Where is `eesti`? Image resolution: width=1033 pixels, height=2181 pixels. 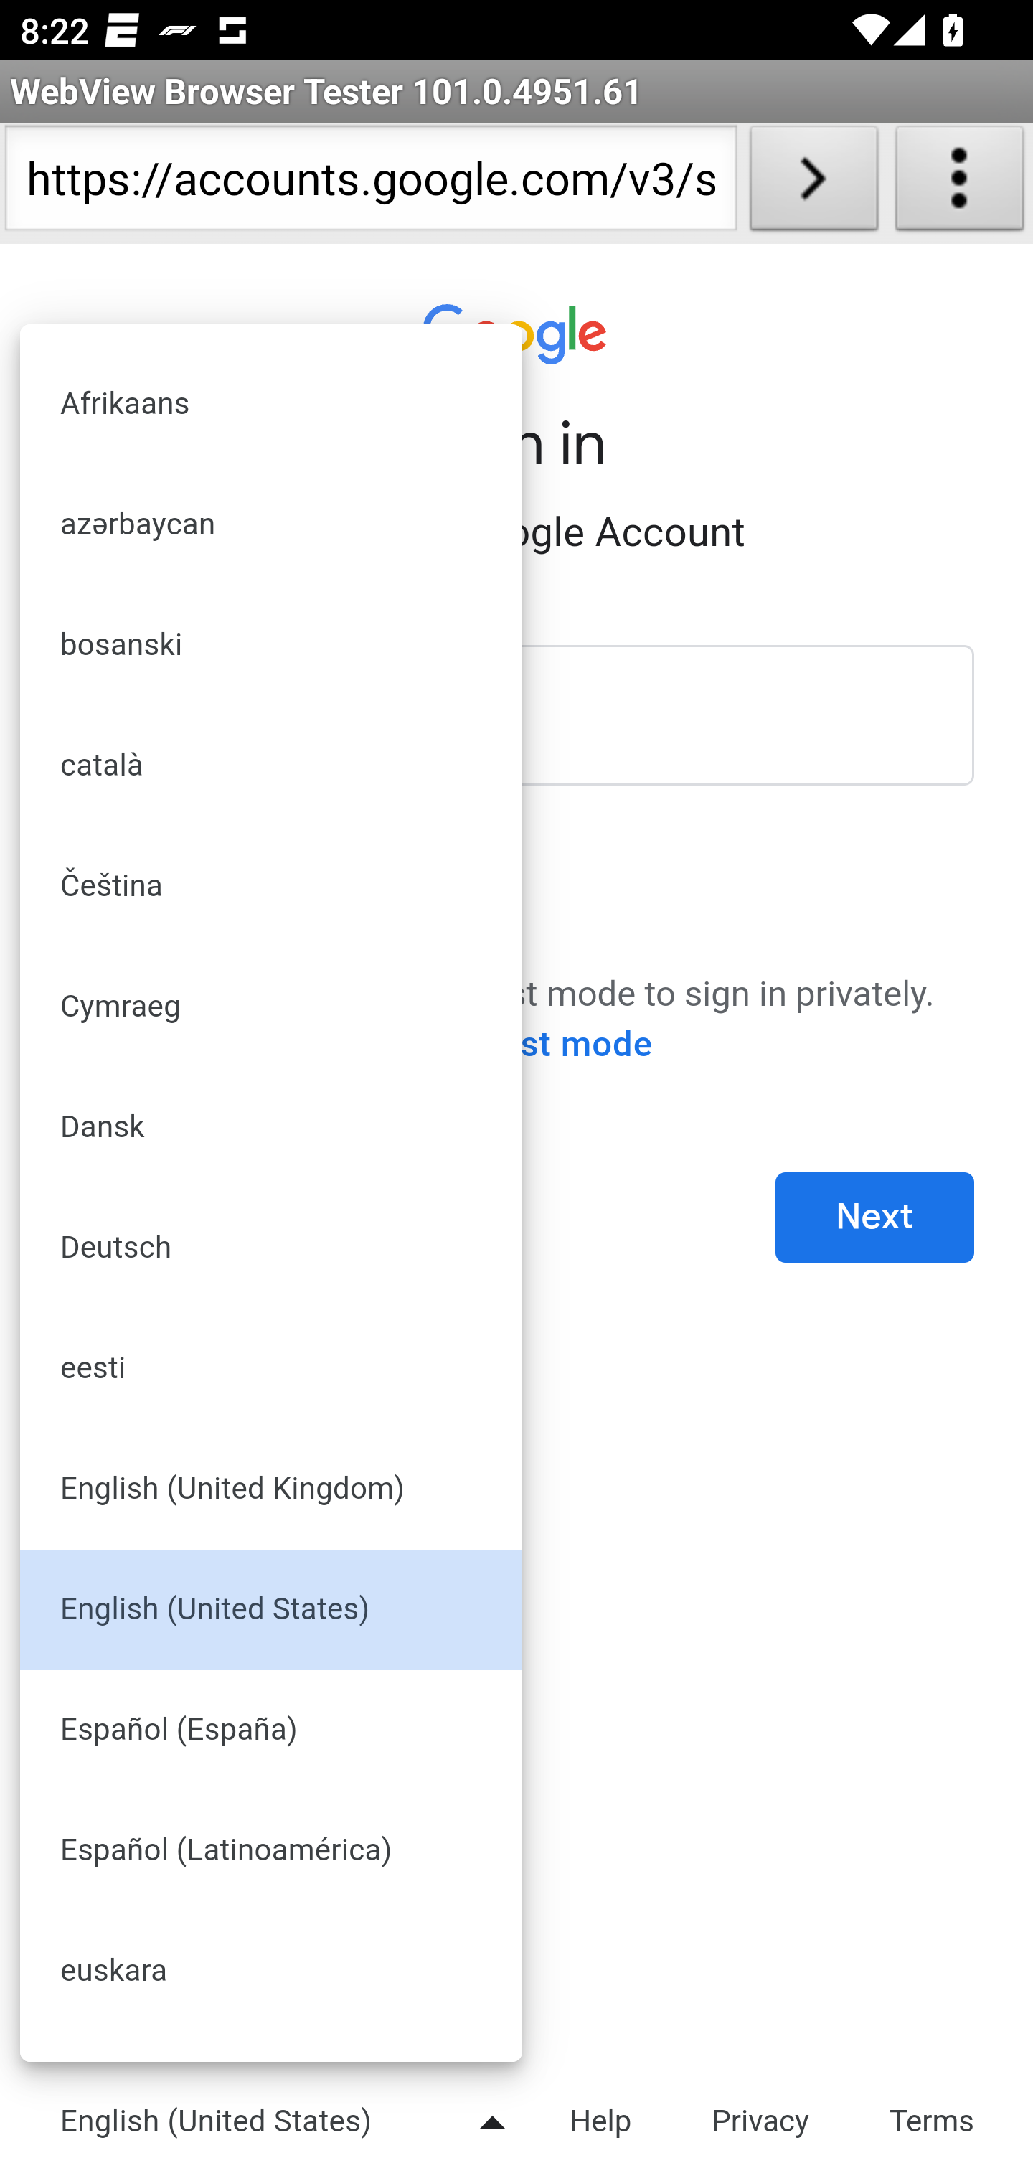
eesti is located at coordinates (272, 1370).